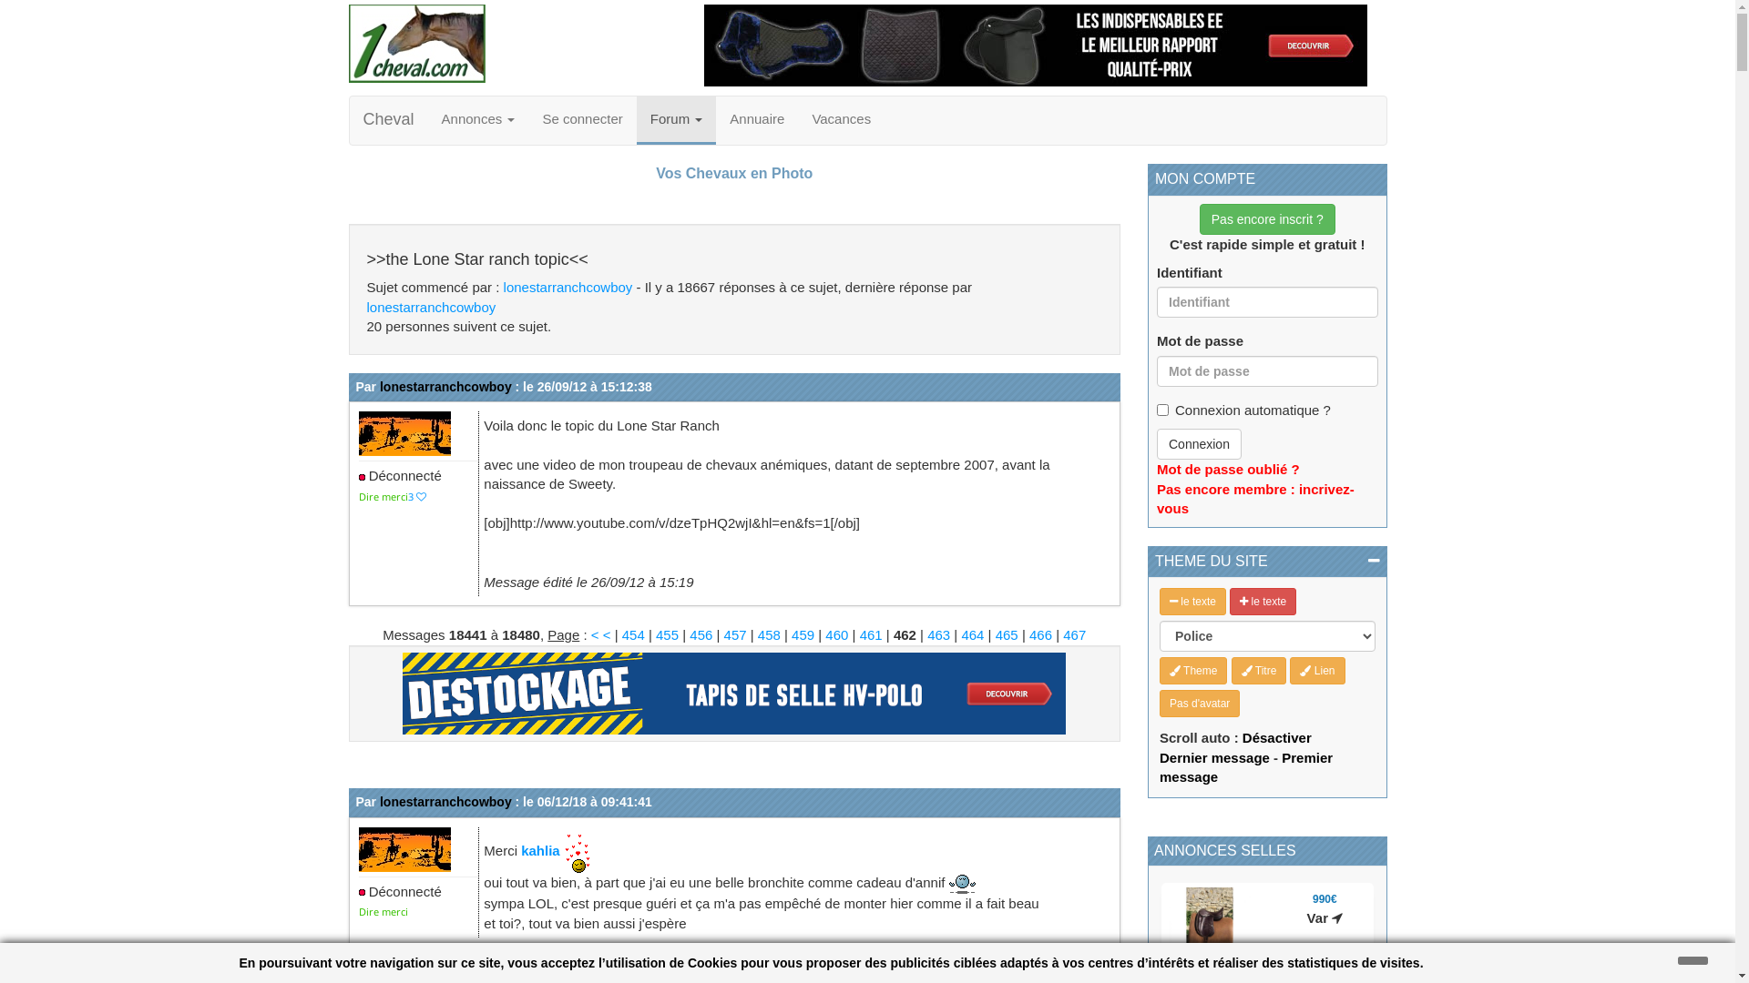 This screenshot has width=1749, height=983. What do you see at coordinates (973, 635) in the screenshot?
I see `464` at bounding box center [973, 635].